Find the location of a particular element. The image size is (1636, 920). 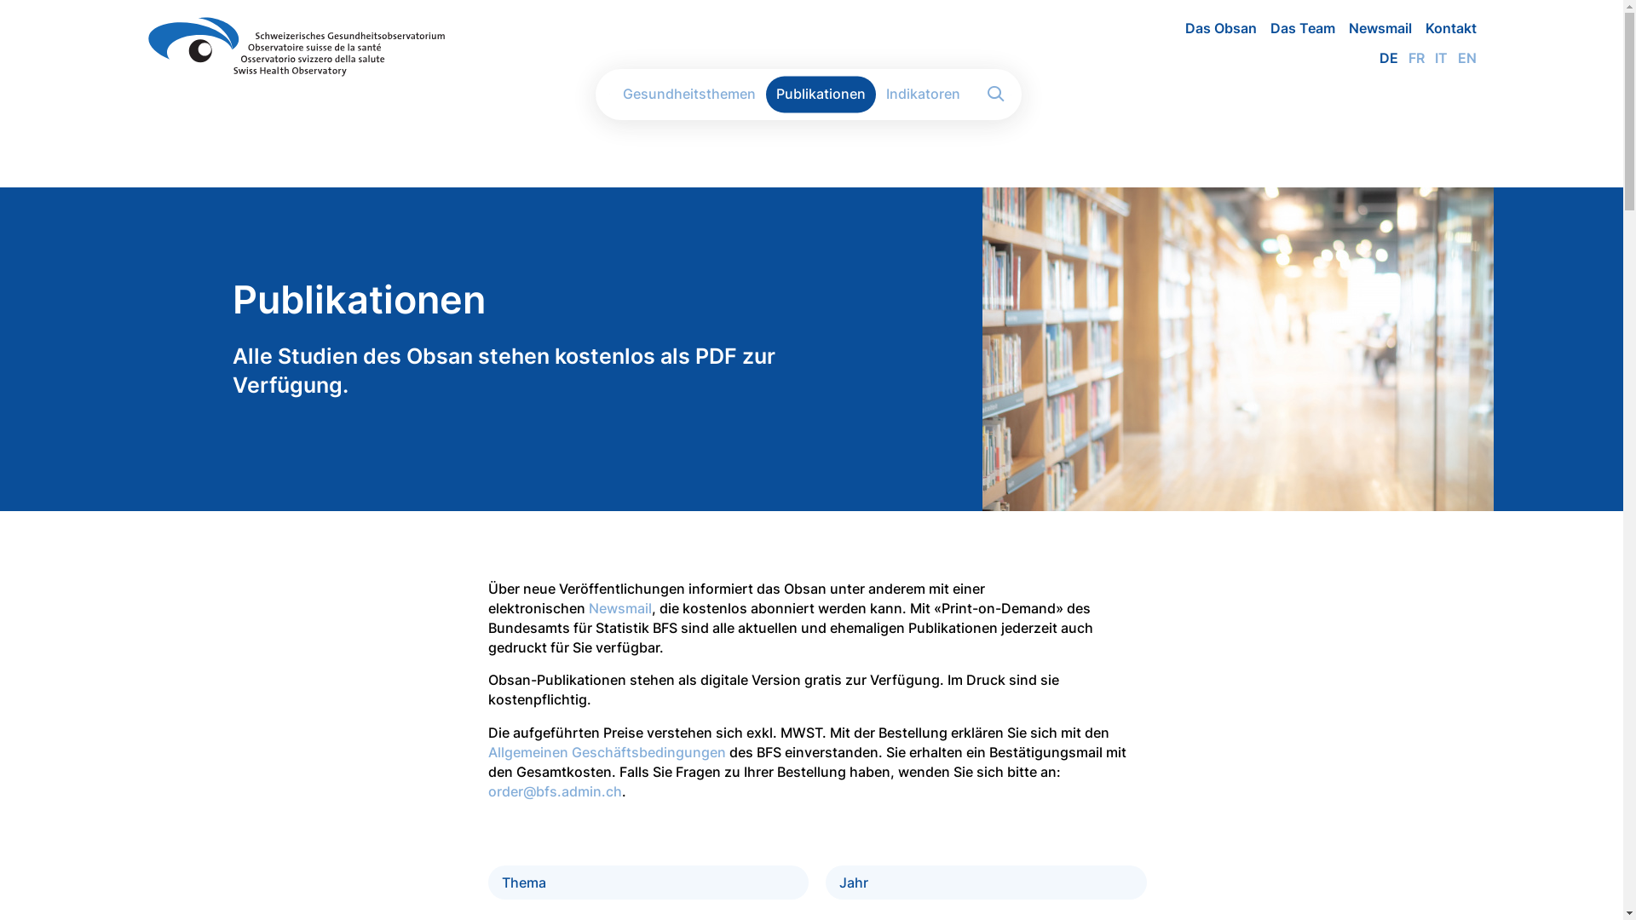

order@bfs.admin.ch is located at coordinates (554, 791).